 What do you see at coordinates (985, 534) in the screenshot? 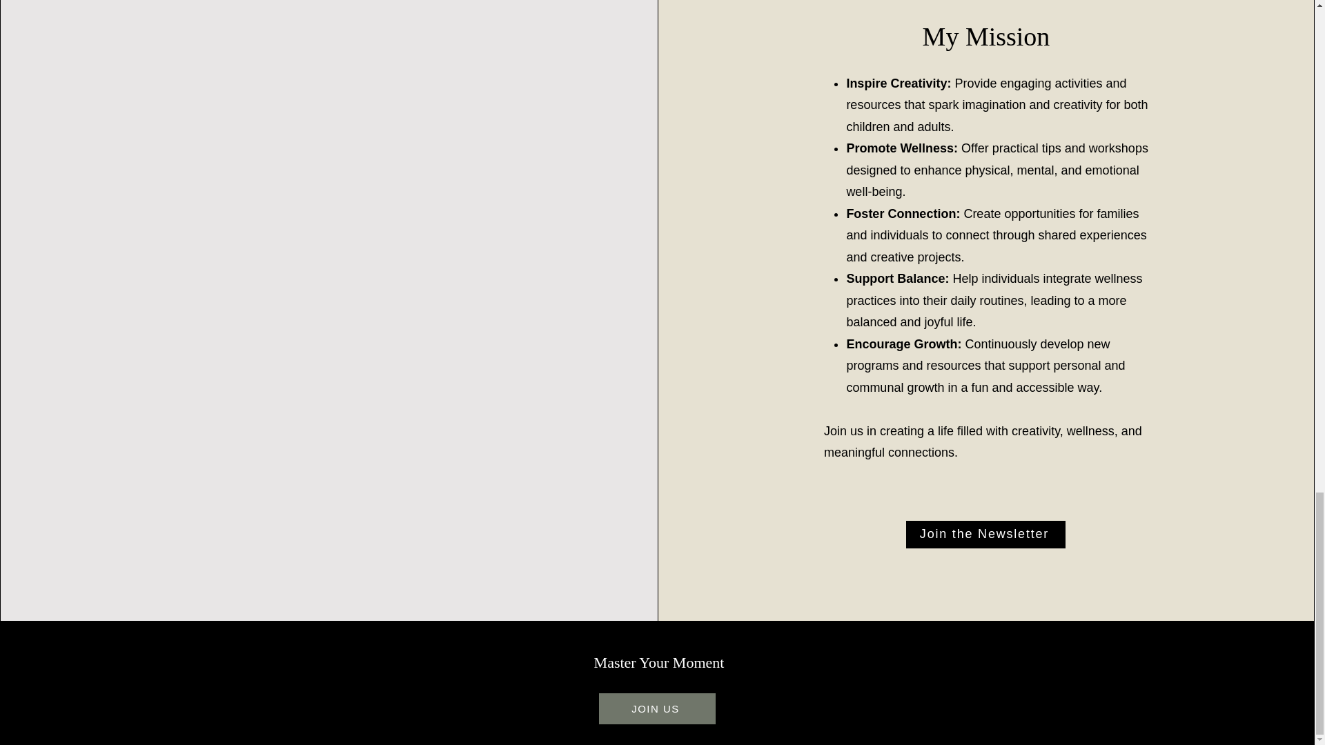
I see `Join the Newsletter` at bounding box center [985, 534].